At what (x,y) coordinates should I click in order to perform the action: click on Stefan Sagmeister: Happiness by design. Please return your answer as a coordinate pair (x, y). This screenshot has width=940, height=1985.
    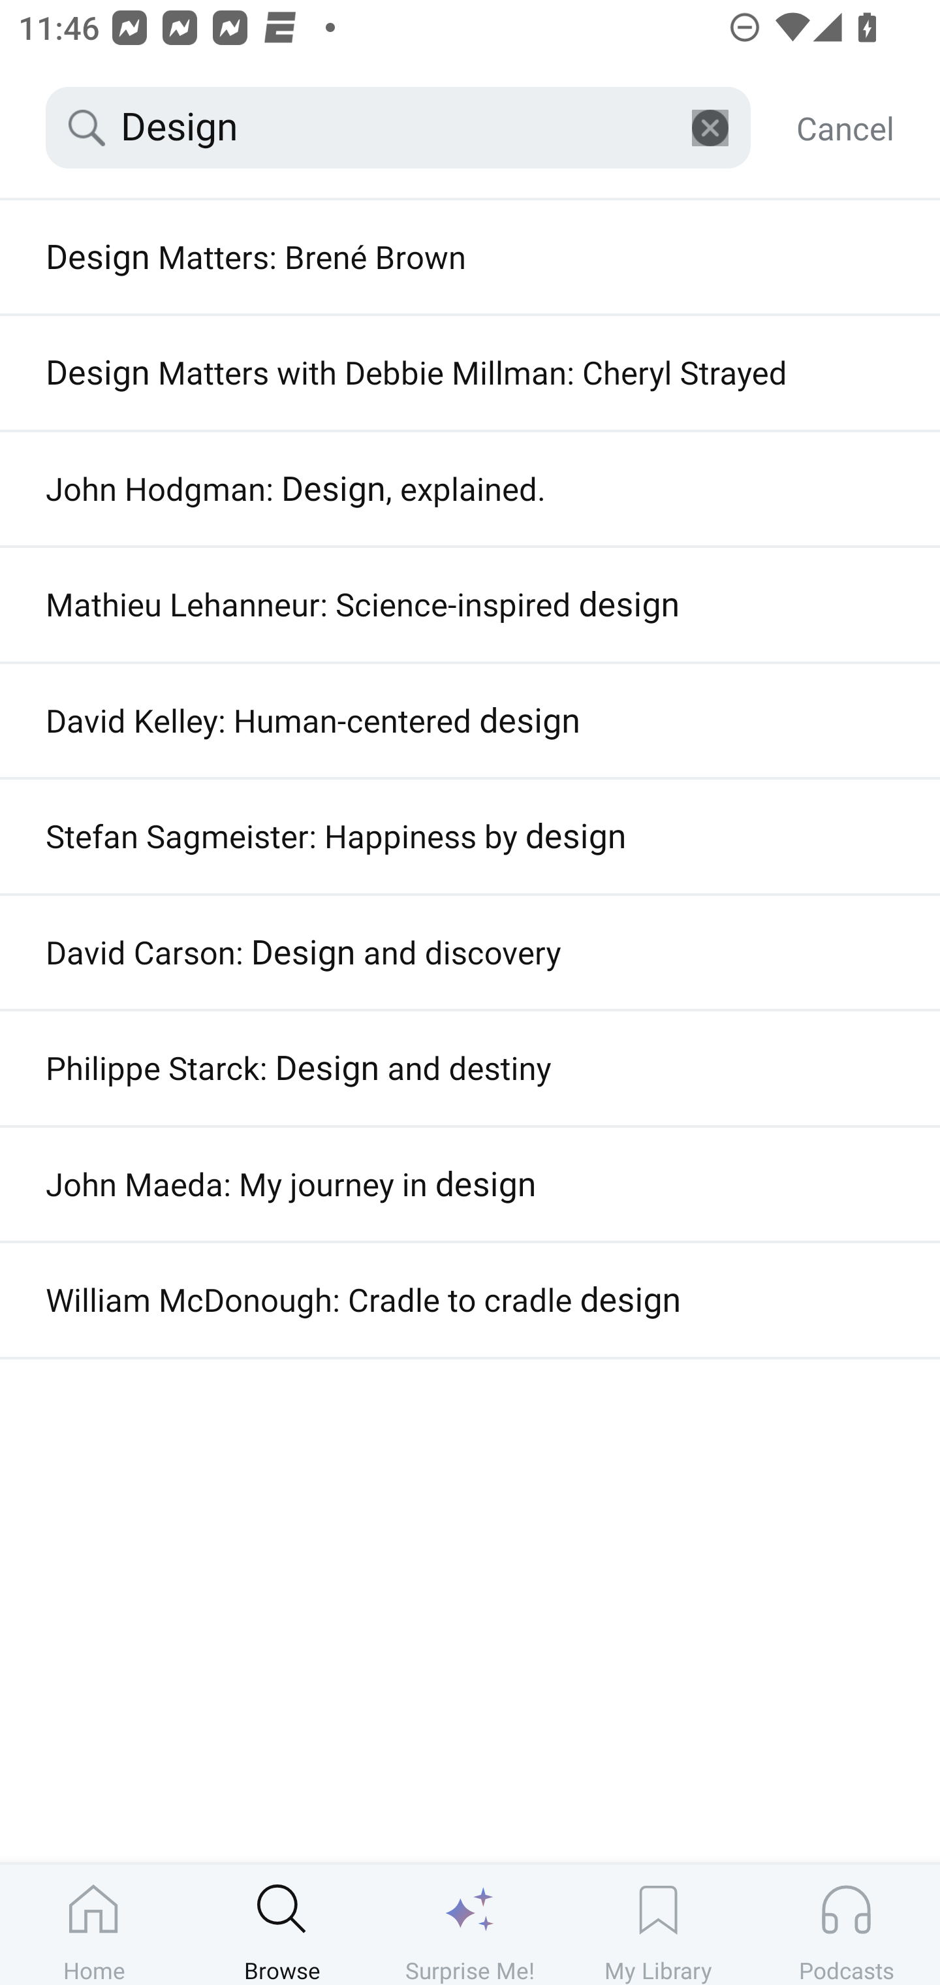
    Looking at the image, I should click on (470, 836).